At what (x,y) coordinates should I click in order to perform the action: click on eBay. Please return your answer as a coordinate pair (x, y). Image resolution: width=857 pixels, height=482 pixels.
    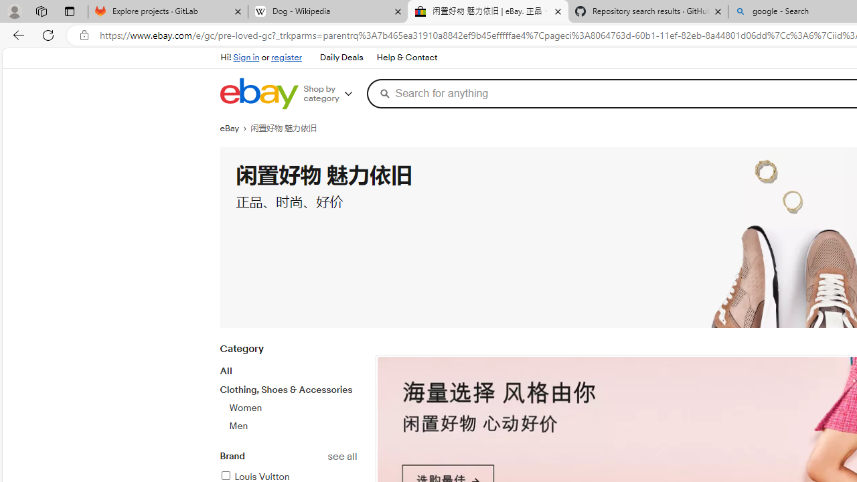
    Looking at the image, I should click on (235, 129).